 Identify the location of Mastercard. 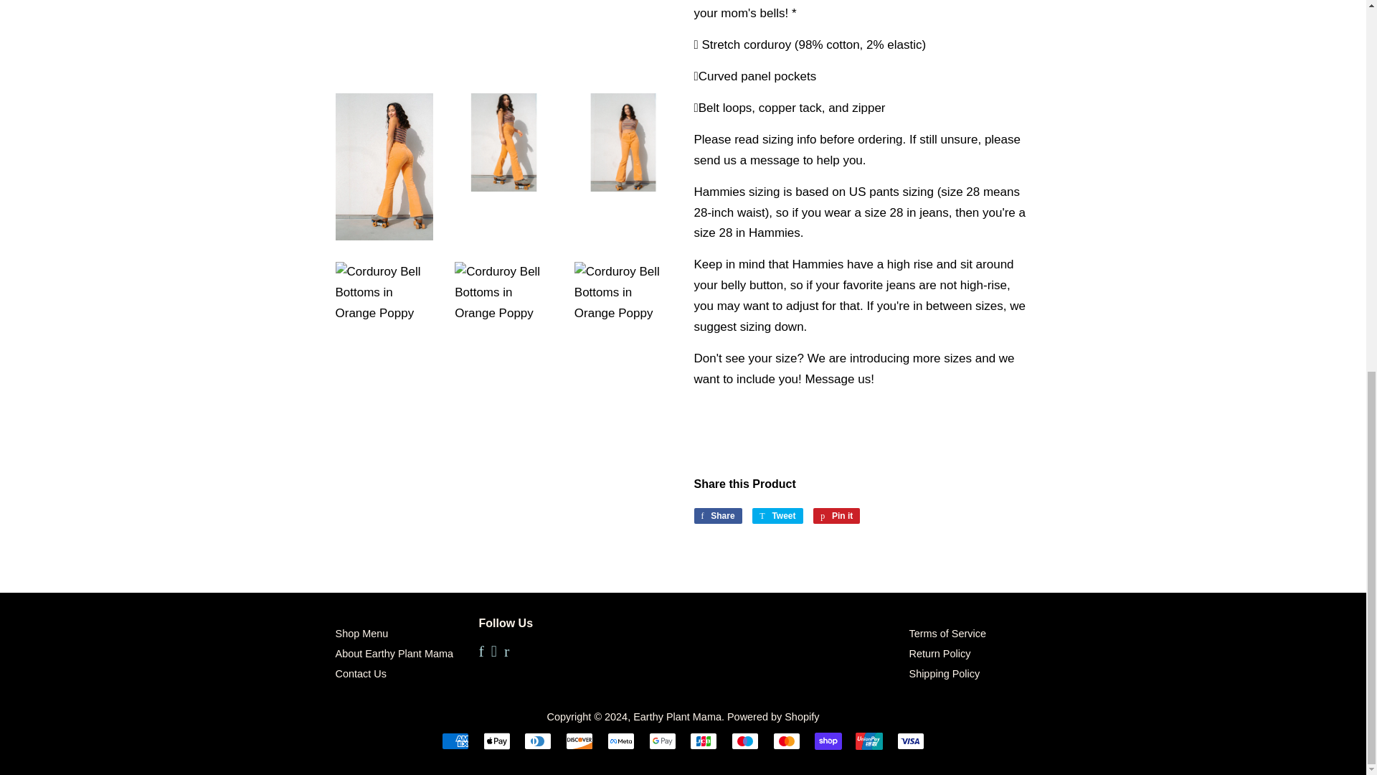
(786, 741).